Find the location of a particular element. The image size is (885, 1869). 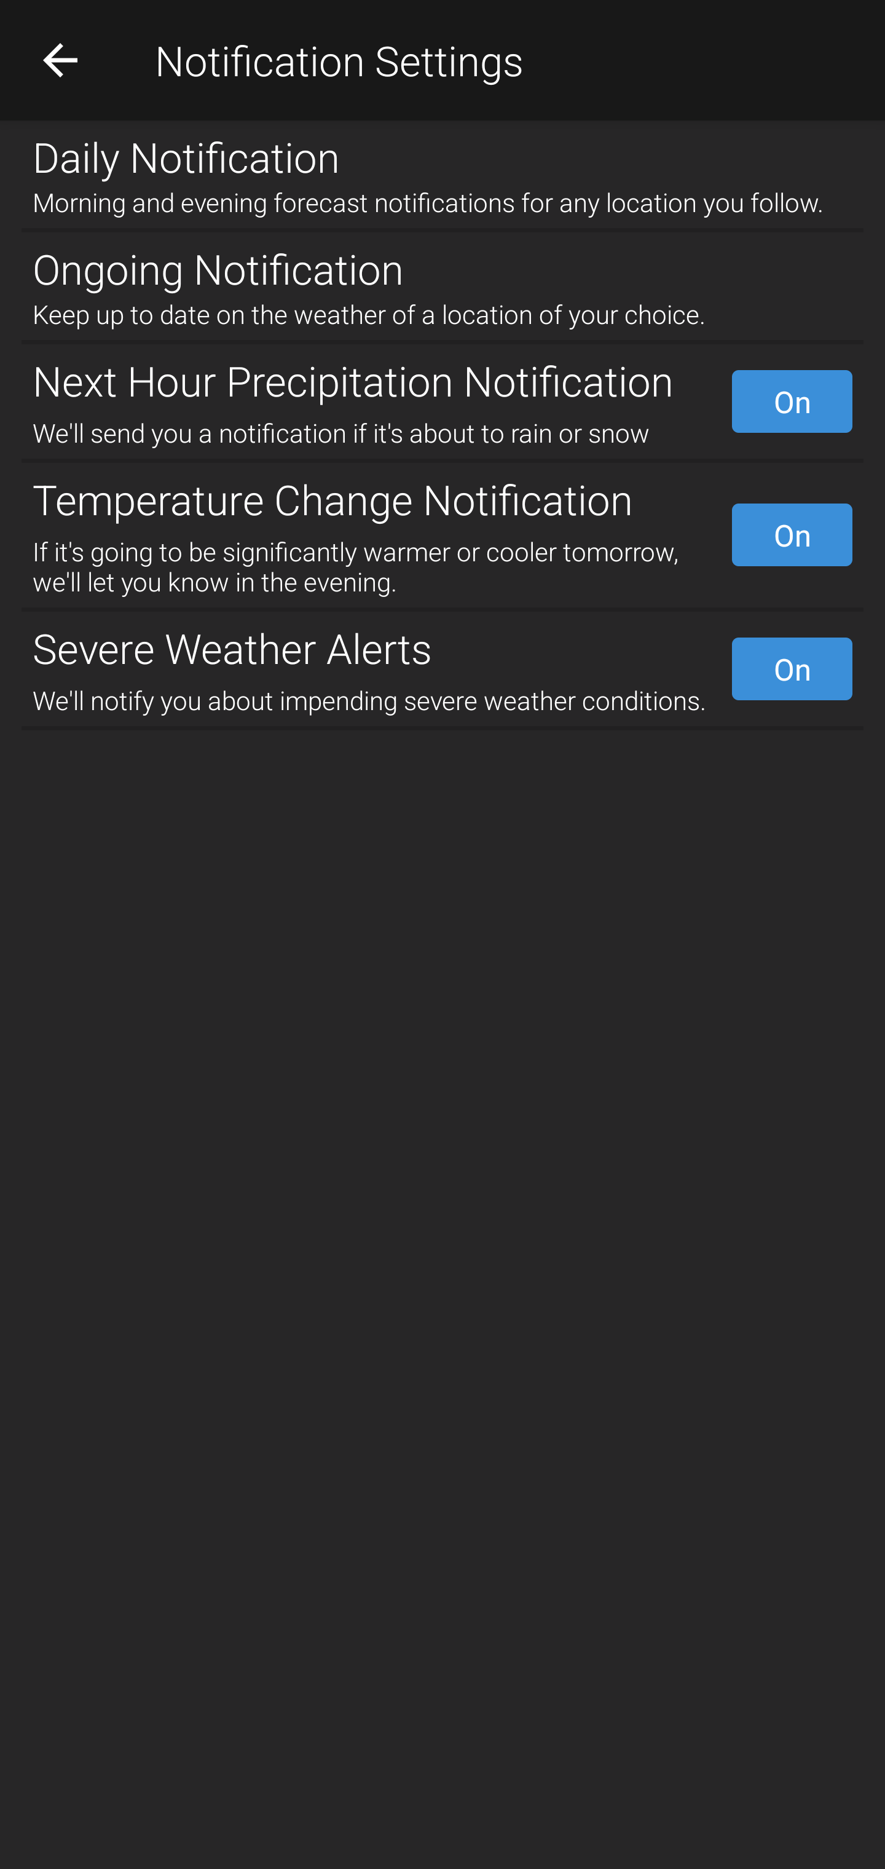

Navigate up is located at coordinates (60, 60).